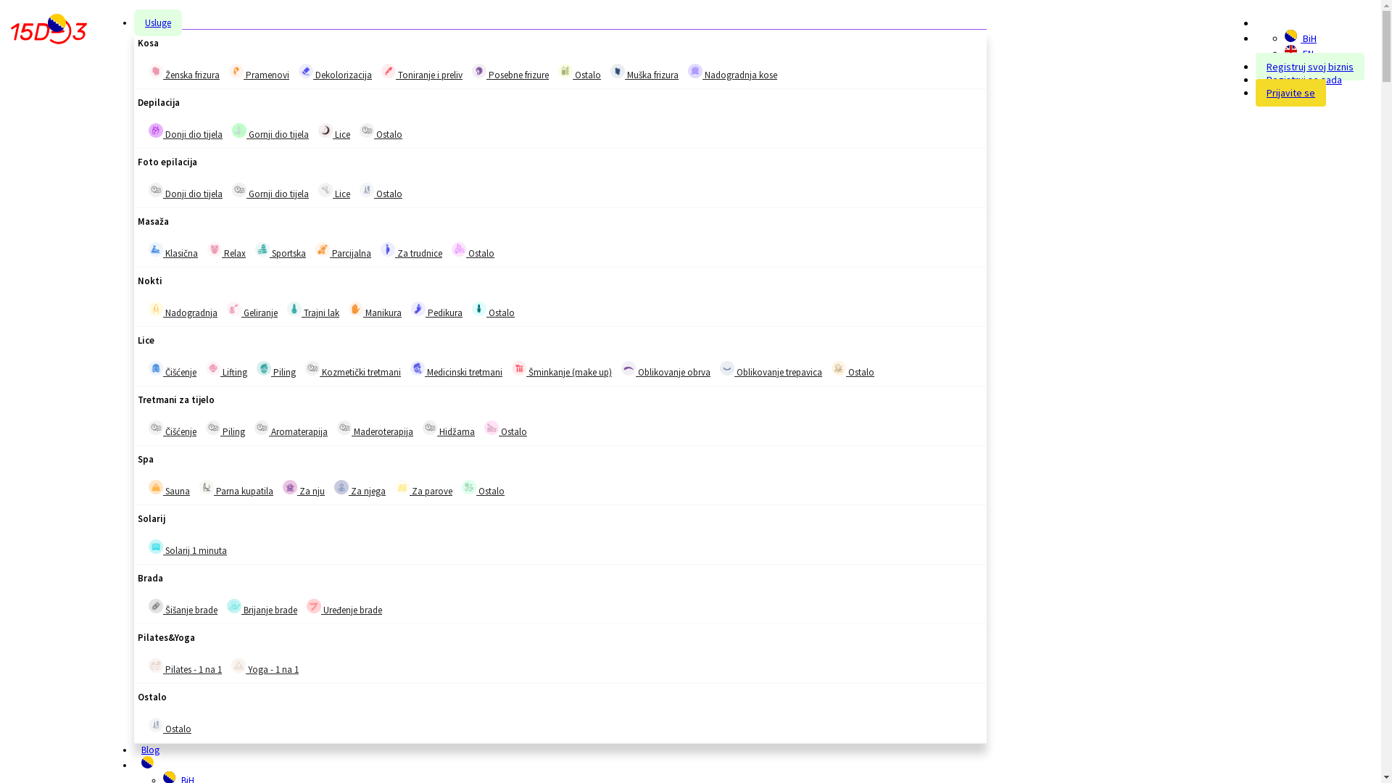  Describe the element at coordinates (186, 132) in the screenshot. I see `Donji dio tijela` at that location.